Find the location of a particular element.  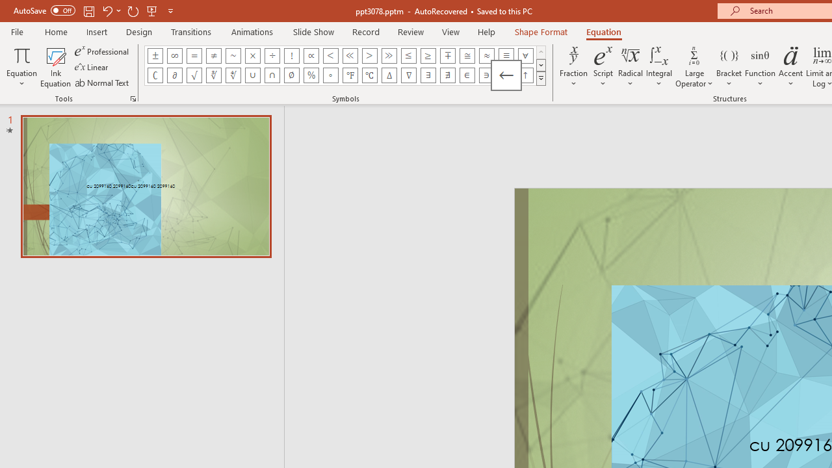

Equation Symbol Minus Plus is located at coordinates (448, 56).